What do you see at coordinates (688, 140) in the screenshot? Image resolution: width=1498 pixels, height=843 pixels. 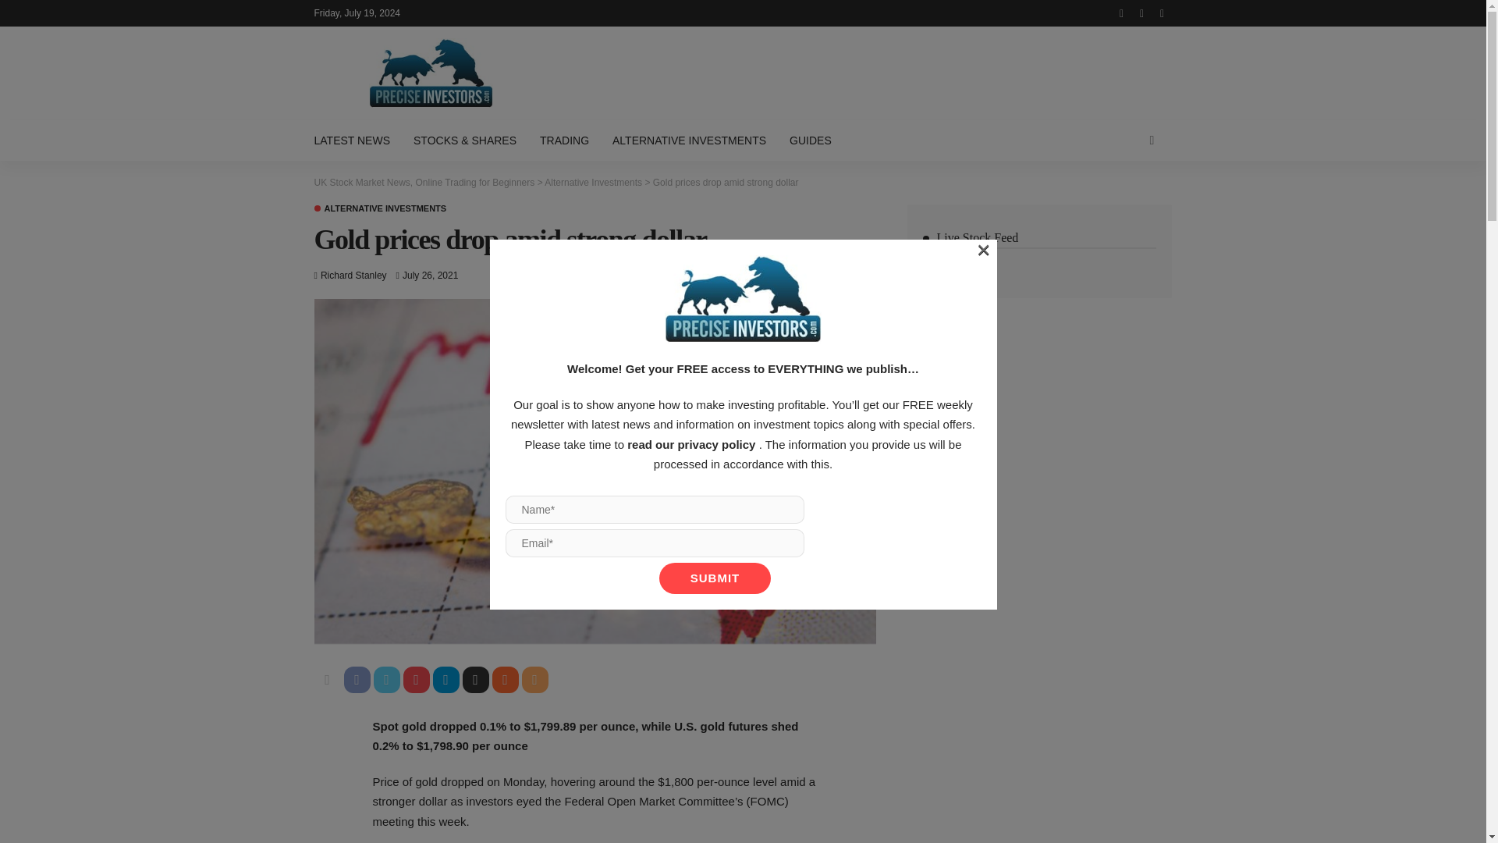 I see `ALTERNATIVE INVESTMENTS` at bounding box center [688, 140].